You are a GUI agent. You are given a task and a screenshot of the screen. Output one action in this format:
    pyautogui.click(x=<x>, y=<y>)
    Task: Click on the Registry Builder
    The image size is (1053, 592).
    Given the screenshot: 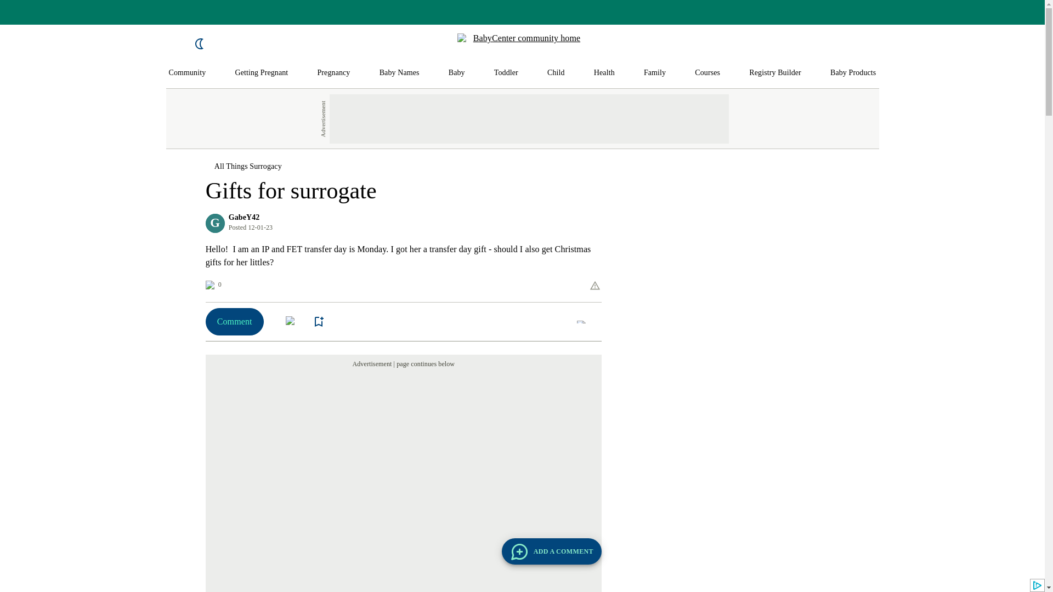 What is the action you would take?
    pyautogui.click(x=775, y=73)
    